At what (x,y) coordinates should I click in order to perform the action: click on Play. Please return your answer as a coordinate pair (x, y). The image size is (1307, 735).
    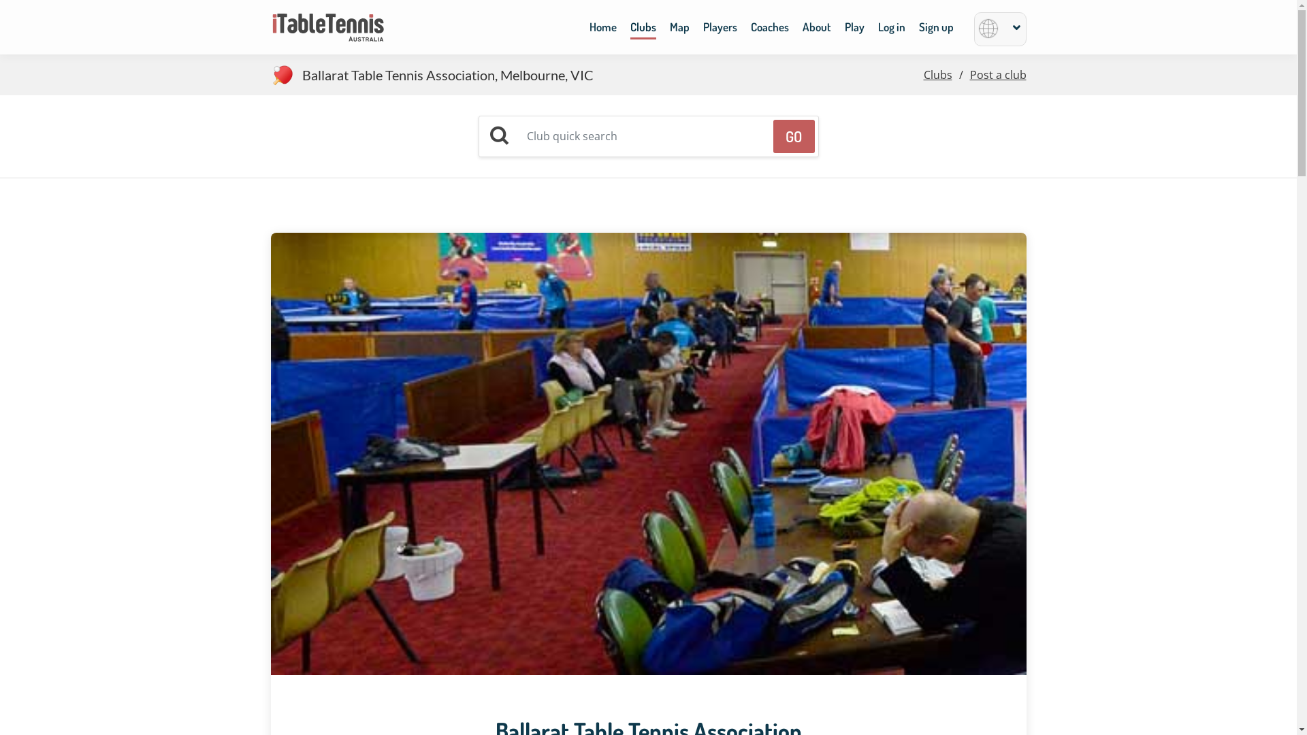
    Looking at the image, I should click on (854, 31).